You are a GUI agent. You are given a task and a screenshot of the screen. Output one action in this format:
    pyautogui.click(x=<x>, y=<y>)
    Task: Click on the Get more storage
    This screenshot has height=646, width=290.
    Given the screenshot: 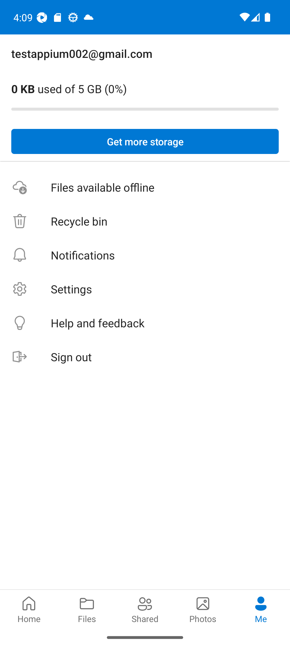 What is the action you would take?
    pyautogui.click(x=145, y=142)
    